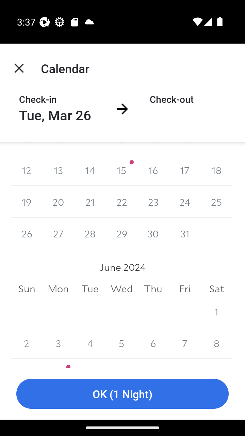 The height and width of the screenshot is (436, 245). I want to click on 3 3 June 2024, so click(59, 343).